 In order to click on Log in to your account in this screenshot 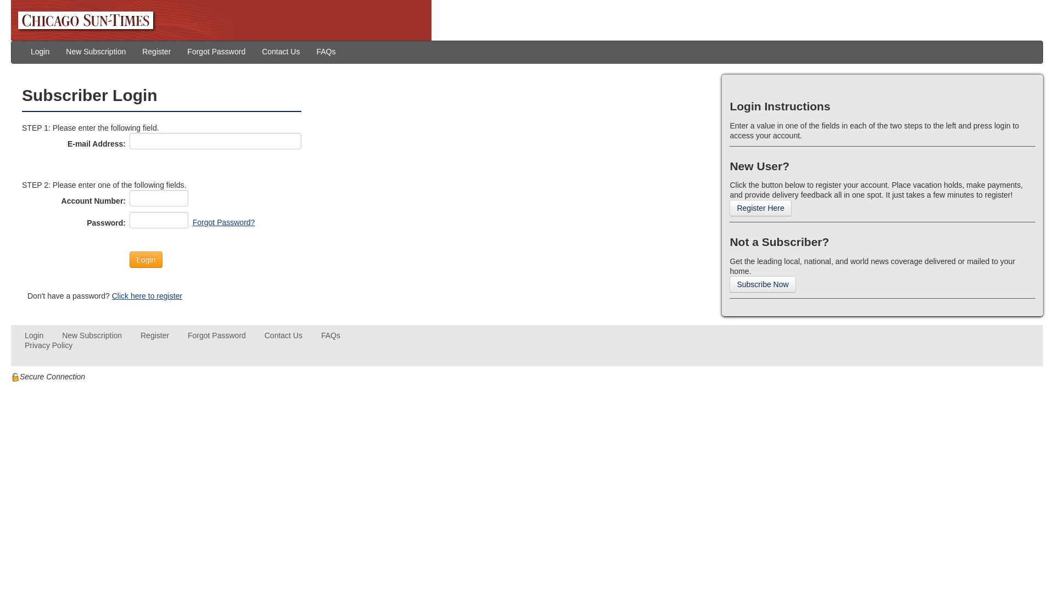, I will do `click(33, 335)`.